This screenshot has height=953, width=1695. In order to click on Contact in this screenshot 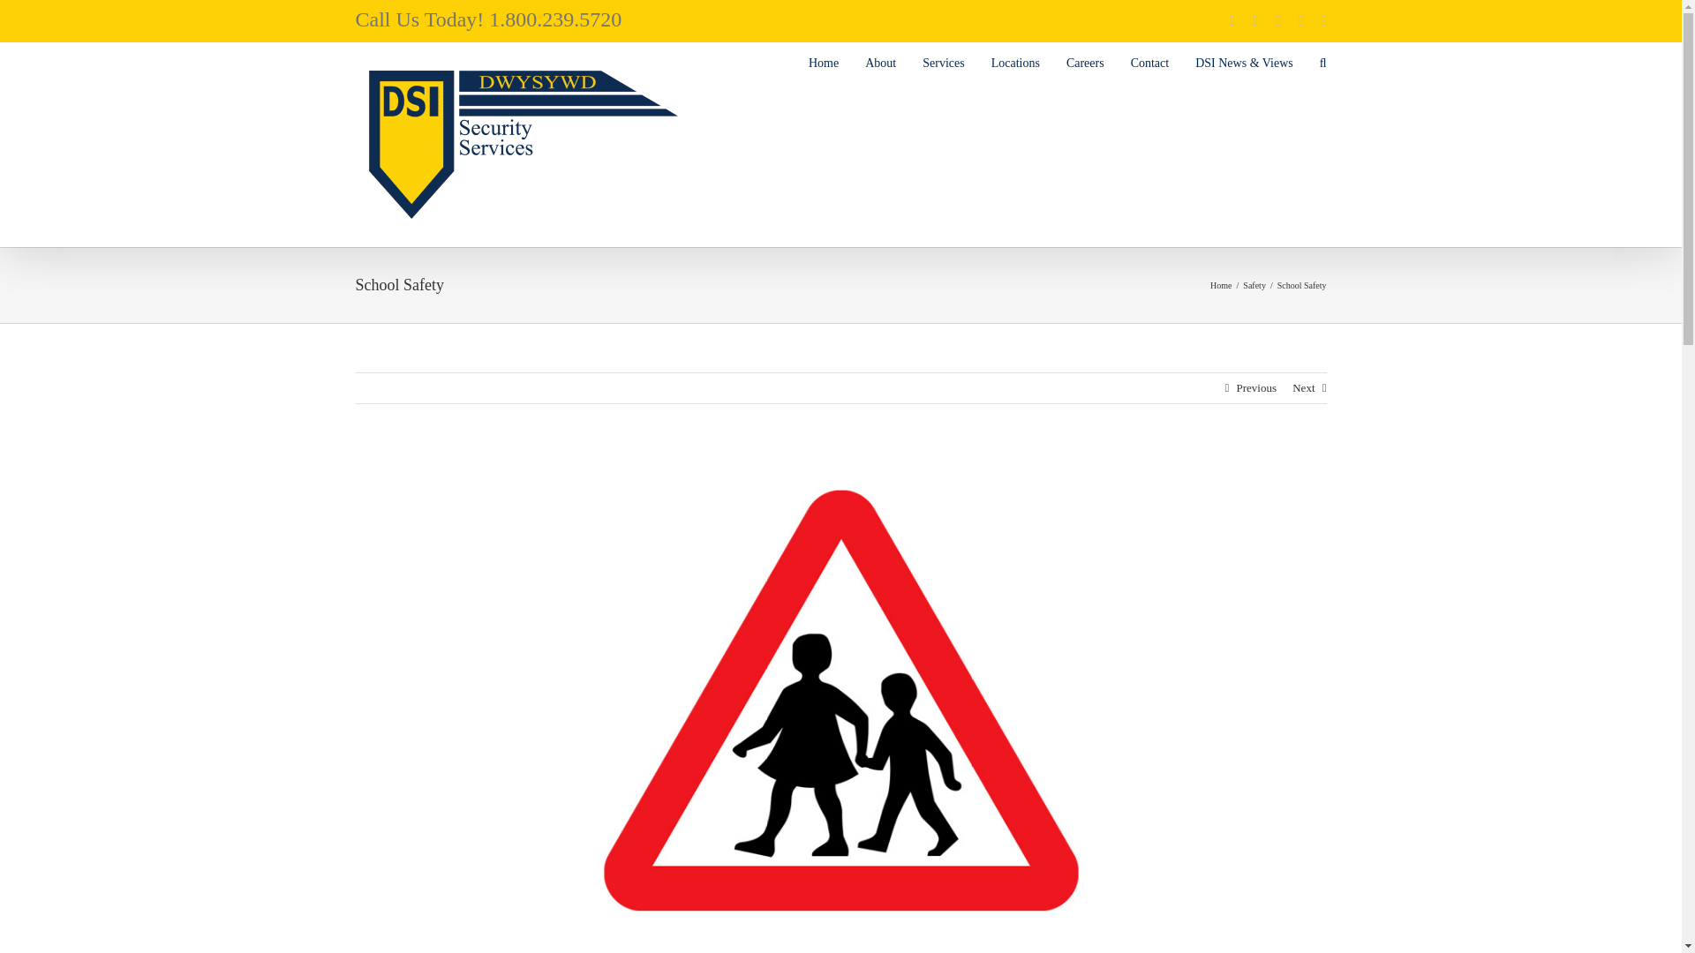, I will do `click(1149, 62)`.